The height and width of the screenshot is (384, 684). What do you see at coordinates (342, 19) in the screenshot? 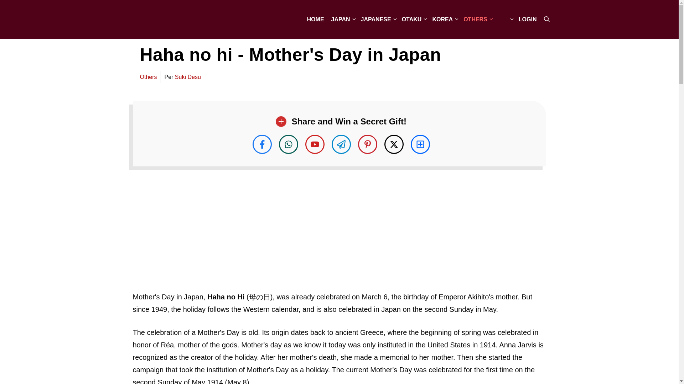
I see `JAPAN` at bounding box center [342, 19].